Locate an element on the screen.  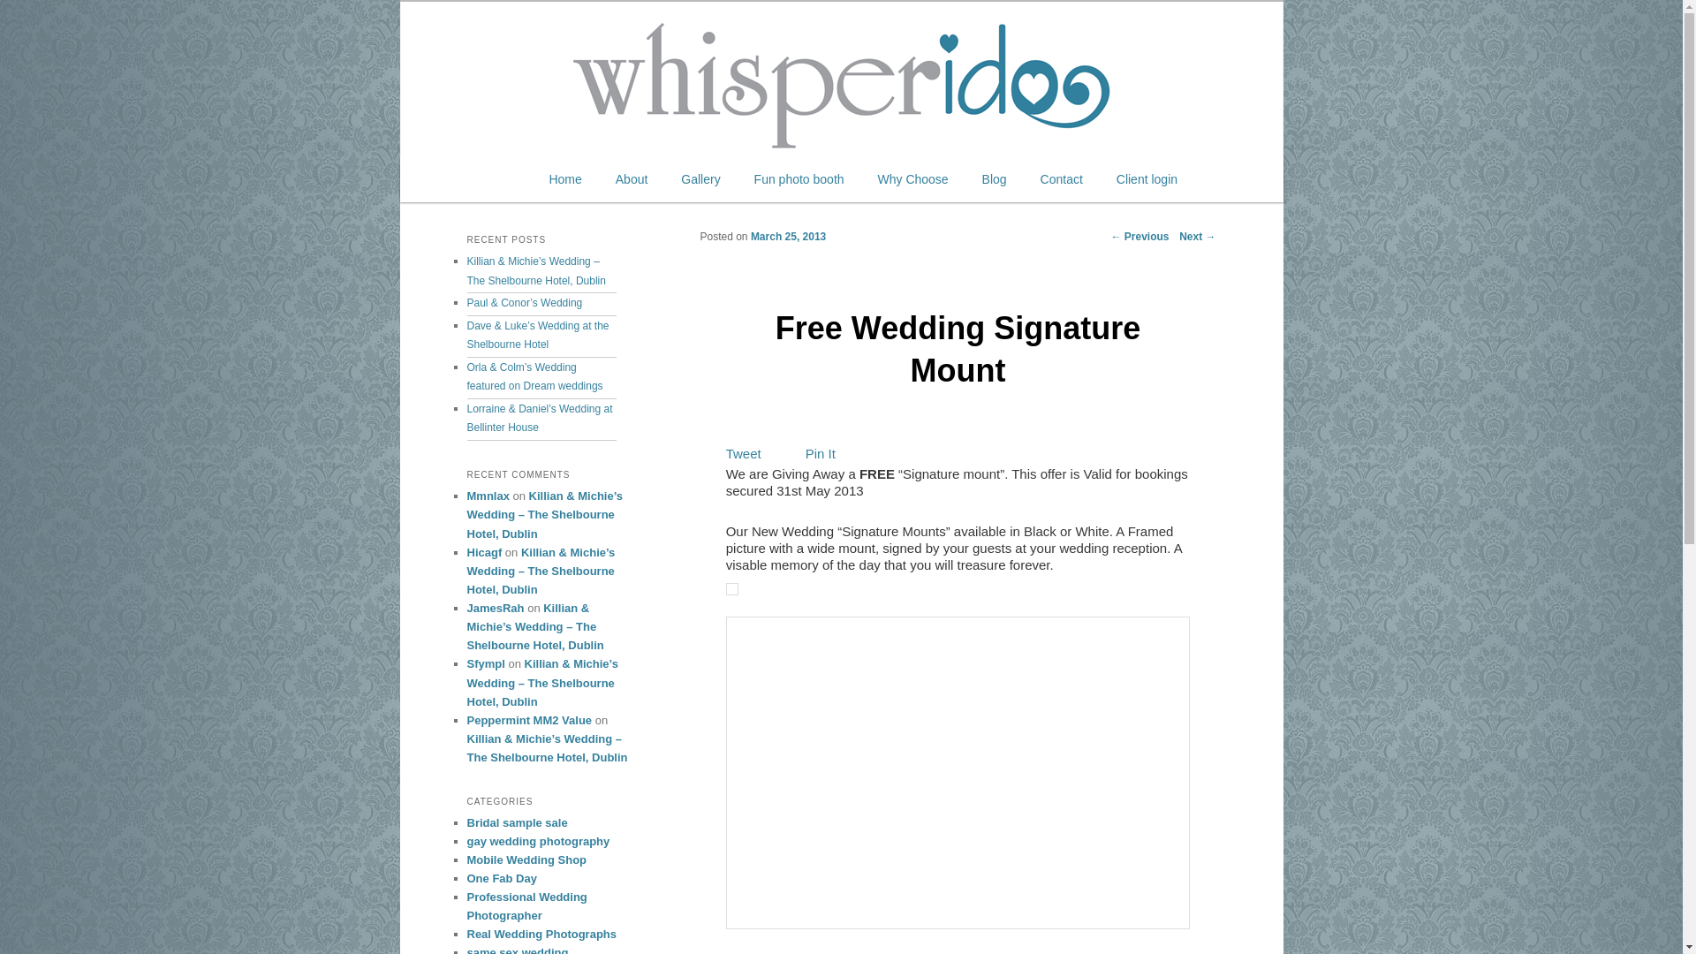
Tweet is located at coordinates (744, 453).